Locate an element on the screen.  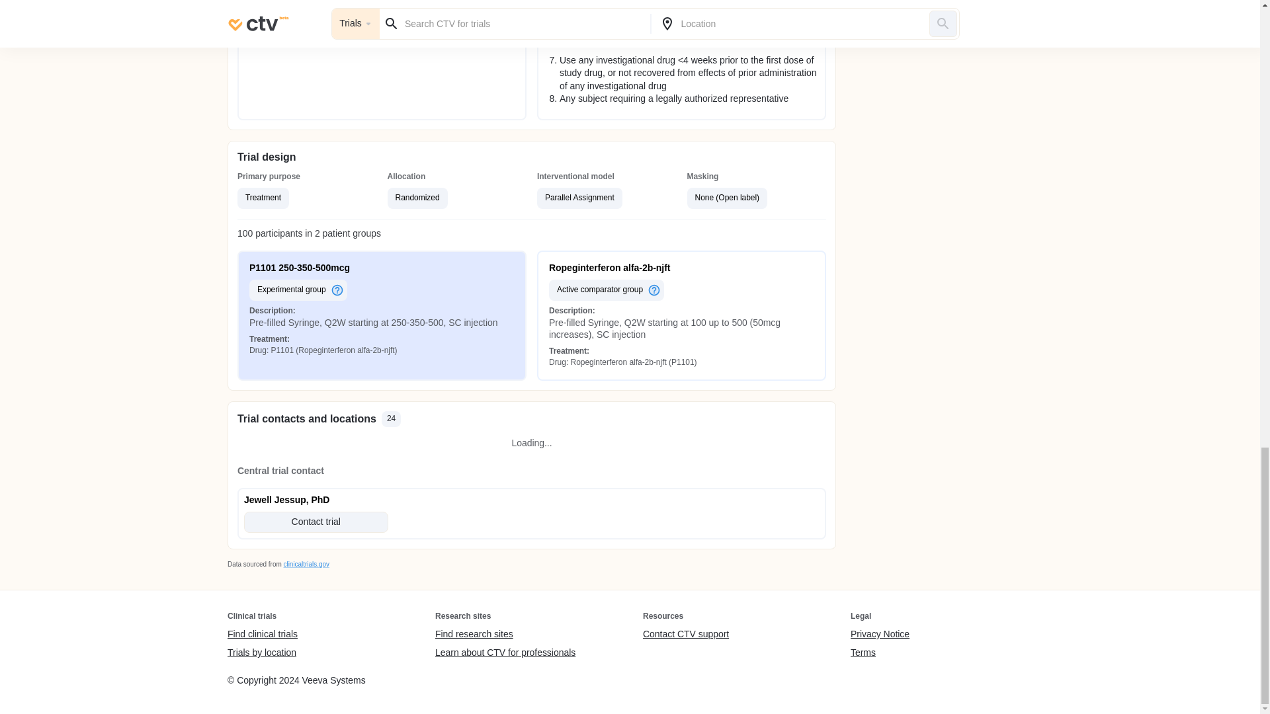
clinicaltrials.gov is located at coordinates (306, 563).